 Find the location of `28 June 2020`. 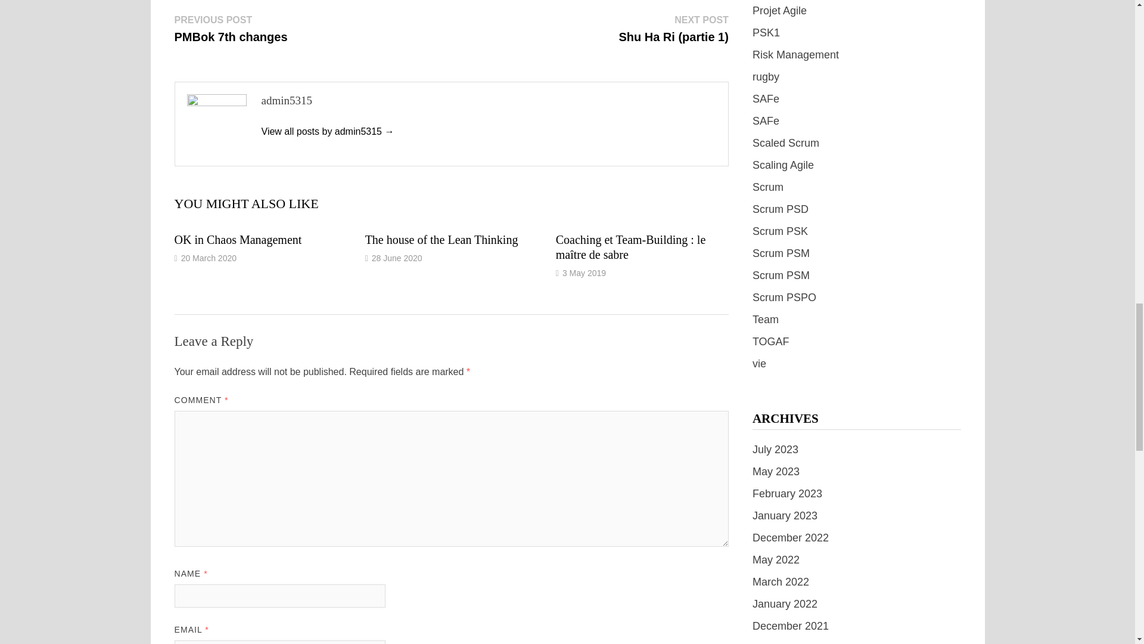

28 June 2020 is located at coordinates (237, 239).